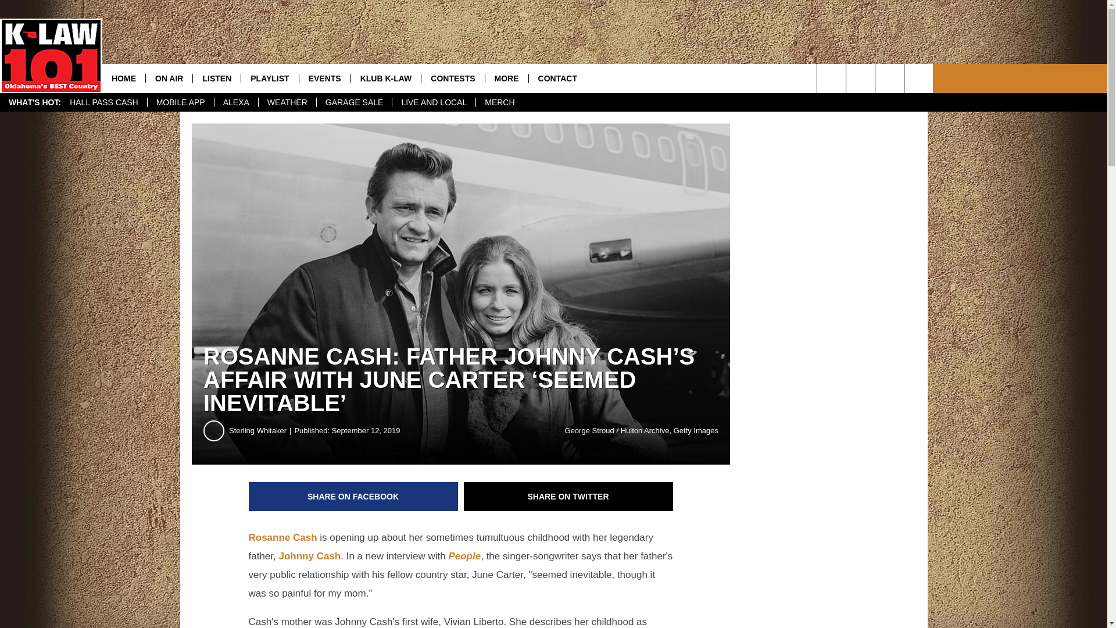 The image size is (1116, 628). I want to click on ON AIR, so click(169, 78).